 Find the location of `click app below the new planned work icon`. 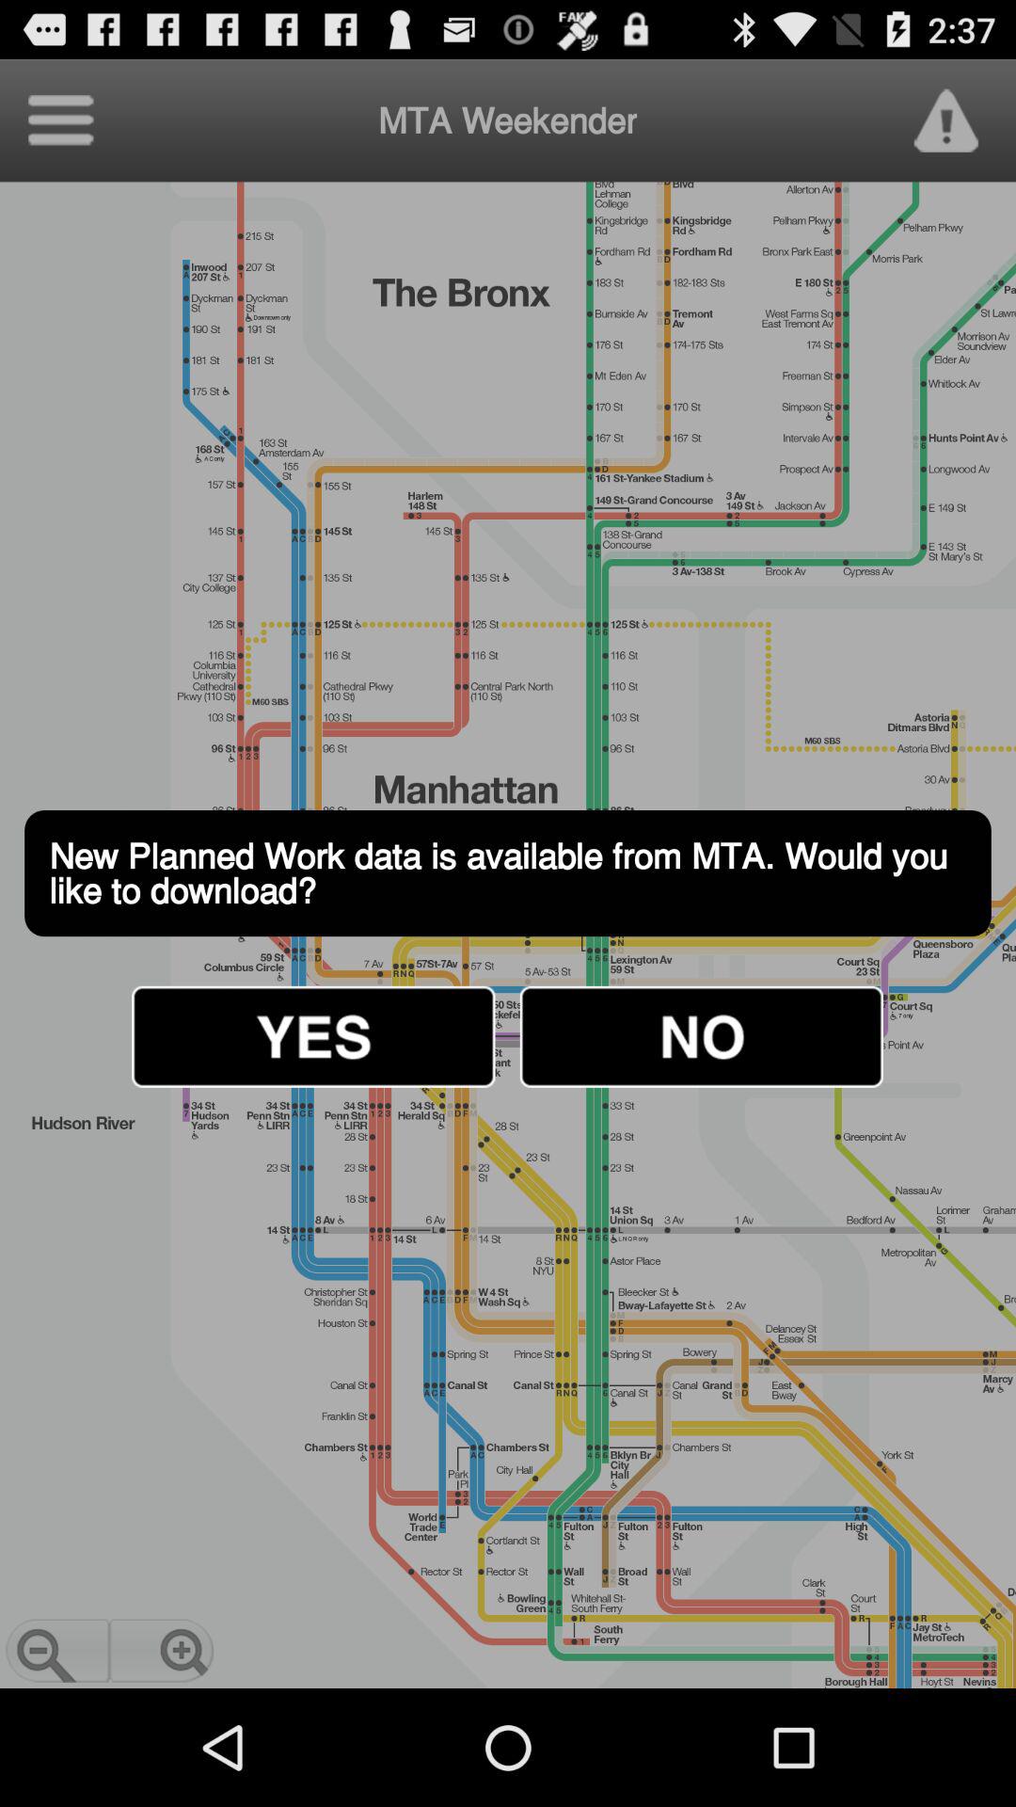

click app below the new planned work icon is located at coordinates (701, 1036).